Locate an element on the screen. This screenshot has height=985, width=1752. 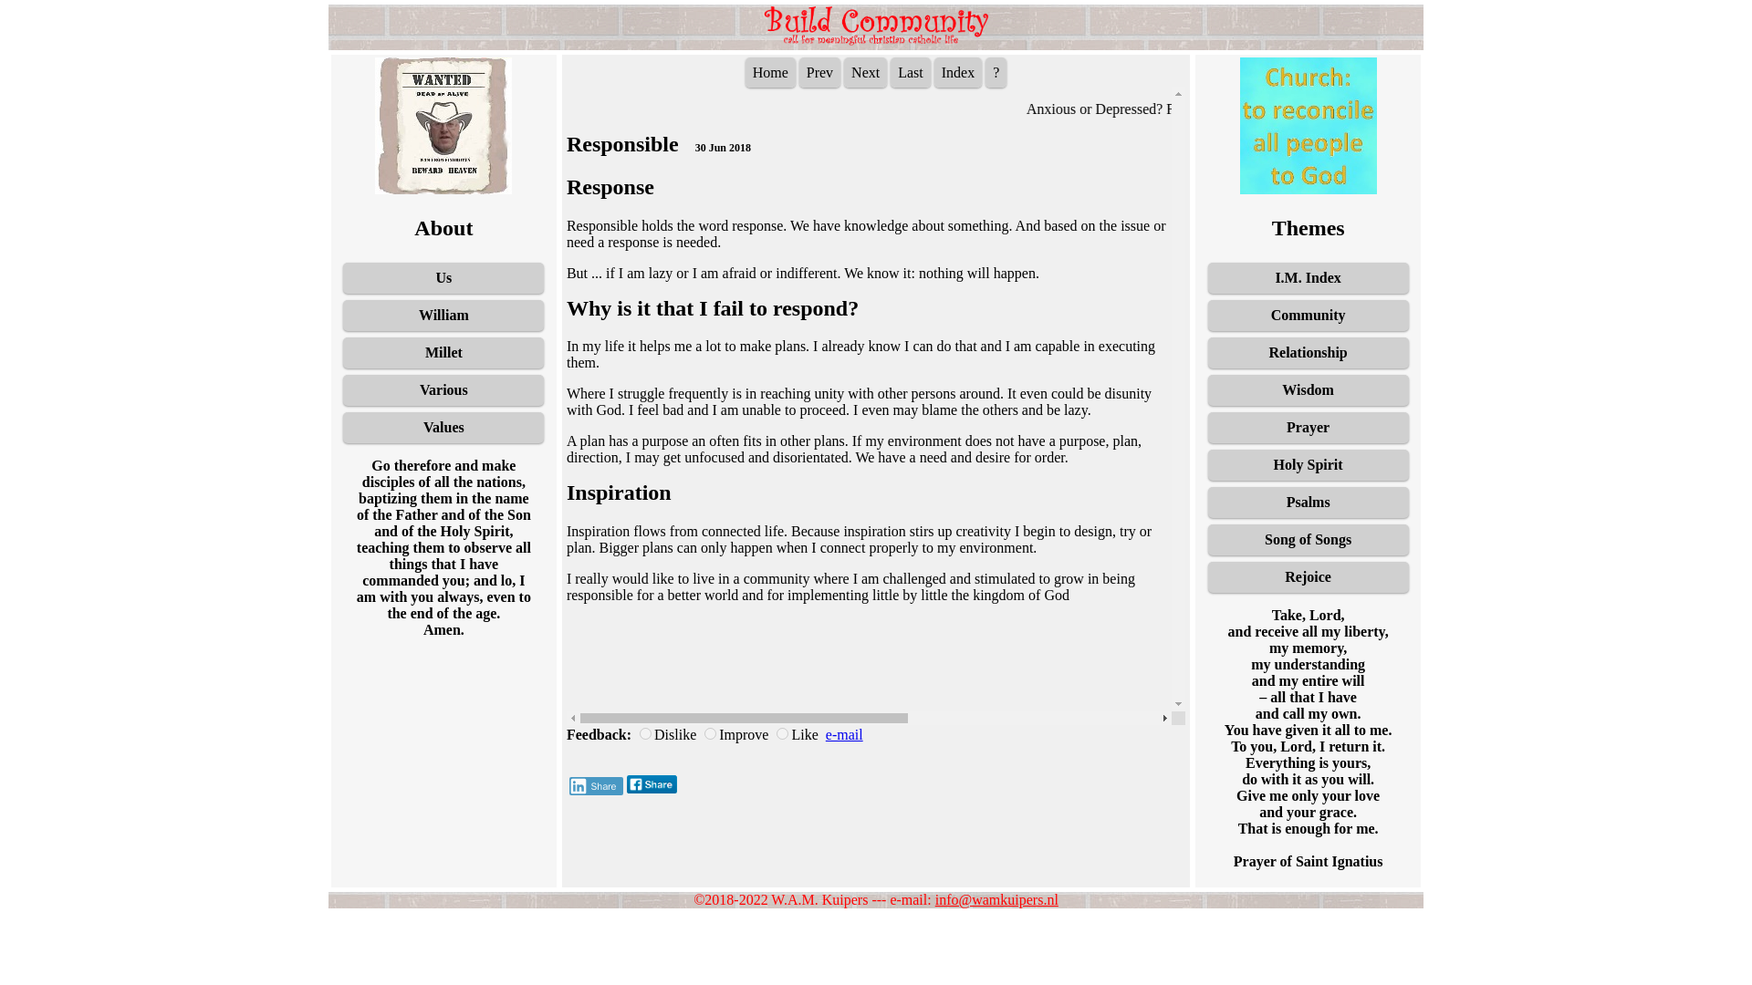
Us is located at coordinates (443, 277).